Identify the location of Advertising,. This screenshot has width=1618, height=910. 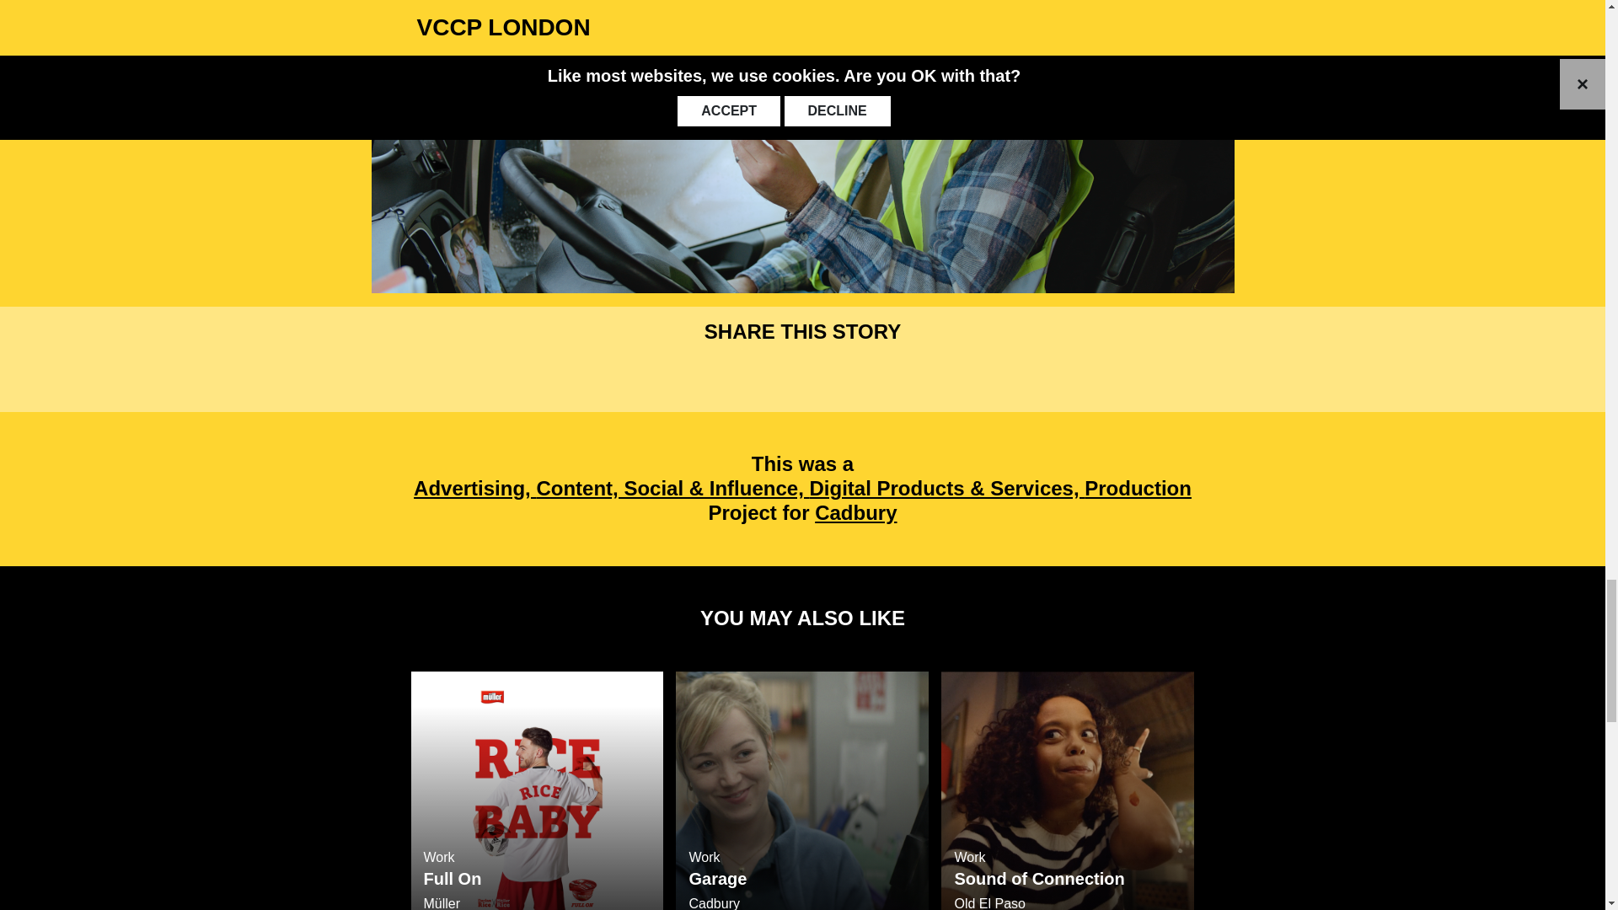
(1067, 790).